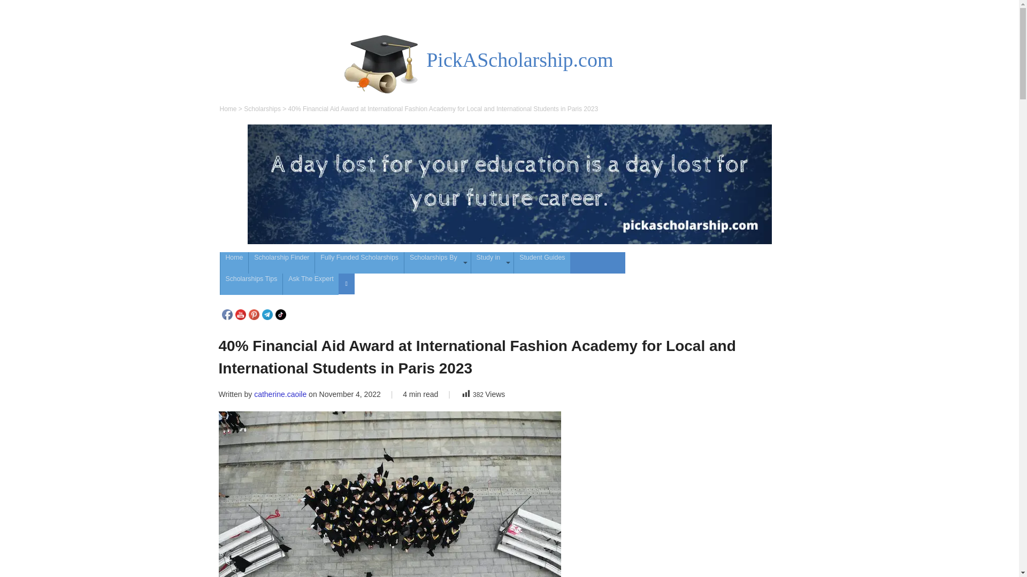 The height and width of the screenshot is (577, 1027). I want to click on Telegram, so click(267, 314).